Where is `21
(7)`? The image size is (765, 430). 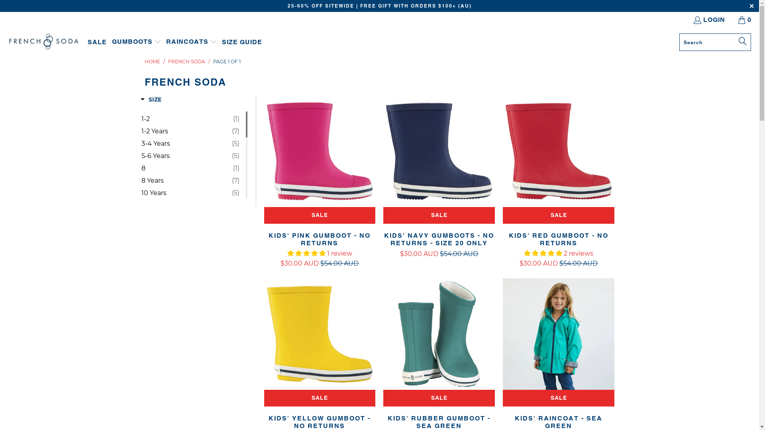
21
(7) is located at coordinates (190, 218).